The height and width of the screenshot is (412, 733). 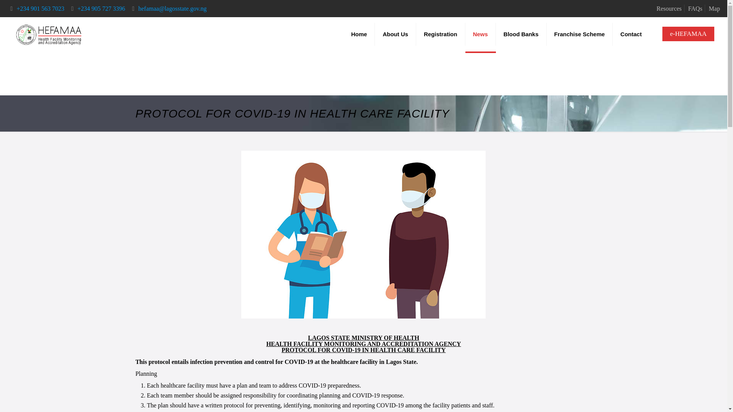 What do you see at coordinates (695, 8) in the screenshot?
I see `FAQs` at bounding box center [695, 8].